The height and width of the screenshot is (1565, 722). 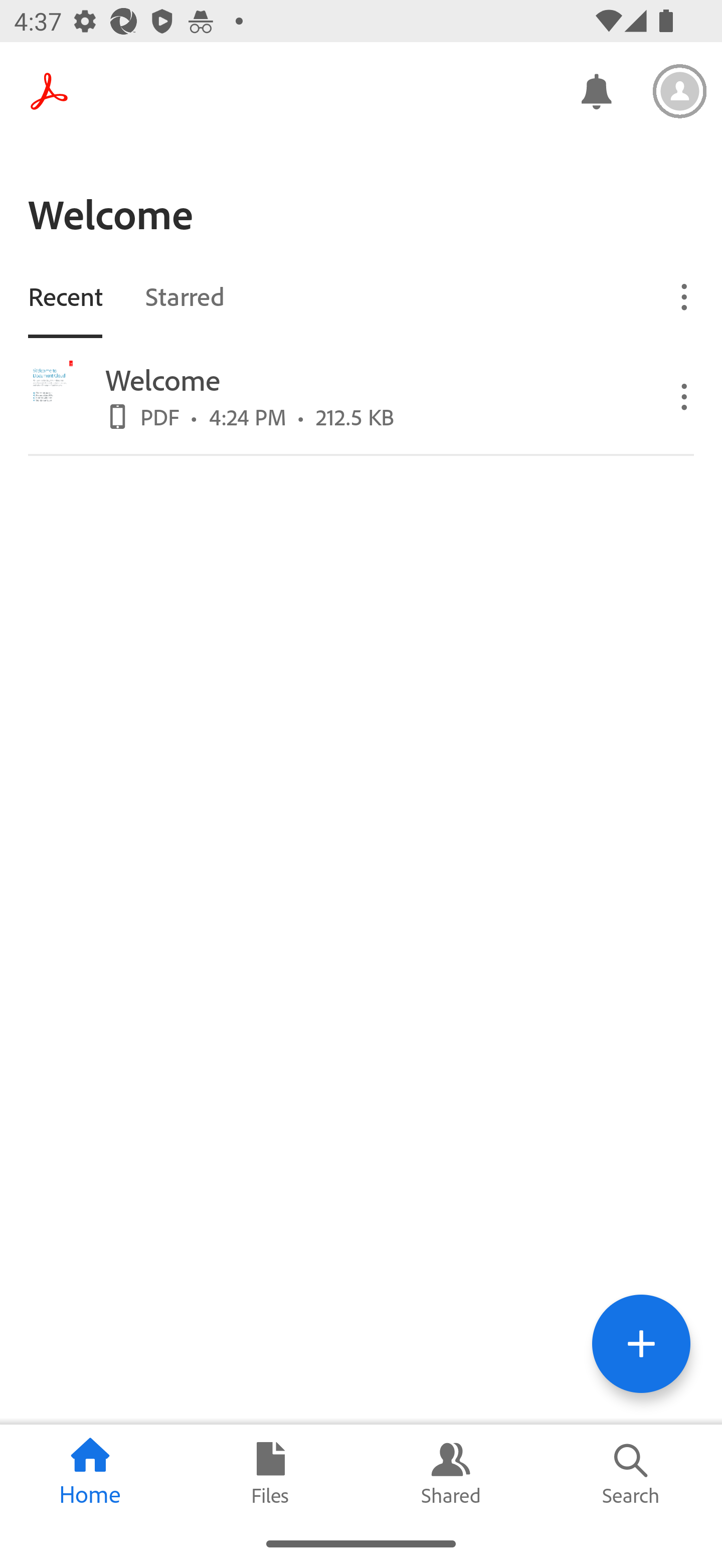 What do you see at coordinates (65, 295) in the screenshot?
I see `Recent` at bounding box center [65, 295].